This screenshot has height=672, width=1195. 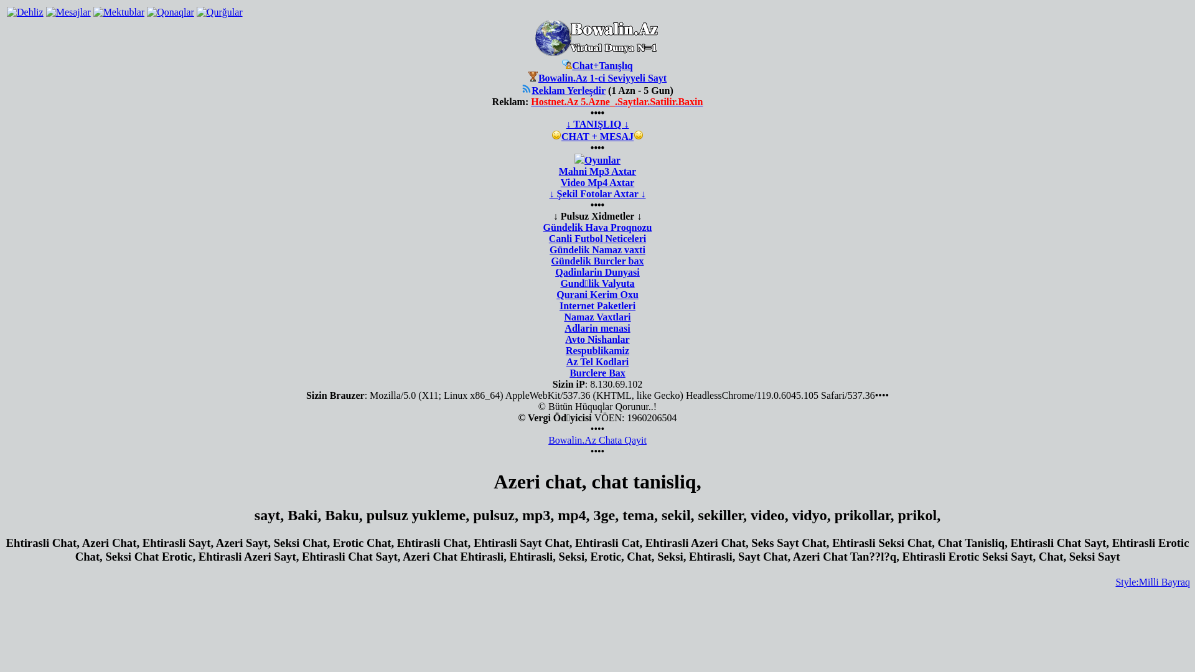 What do you see at coordinates (597, 373) in the screenshot?
I see `Burclere Bax` at bounding box center [597, 373].